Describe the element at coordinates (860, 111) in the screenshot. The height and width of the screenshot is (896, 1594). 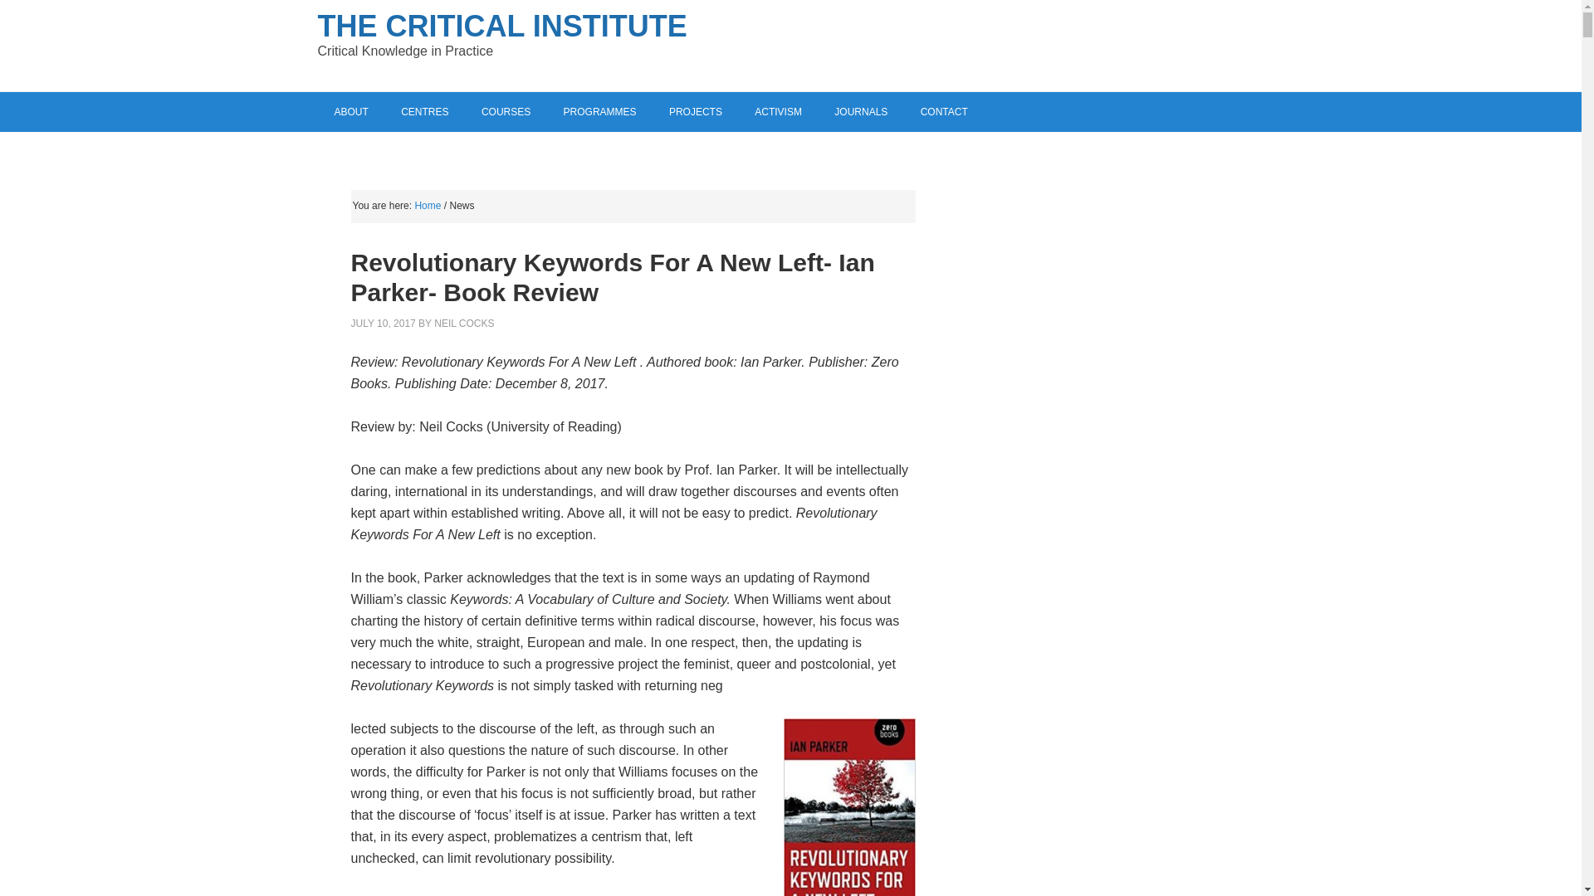
I see `JOURNALS` at that location.